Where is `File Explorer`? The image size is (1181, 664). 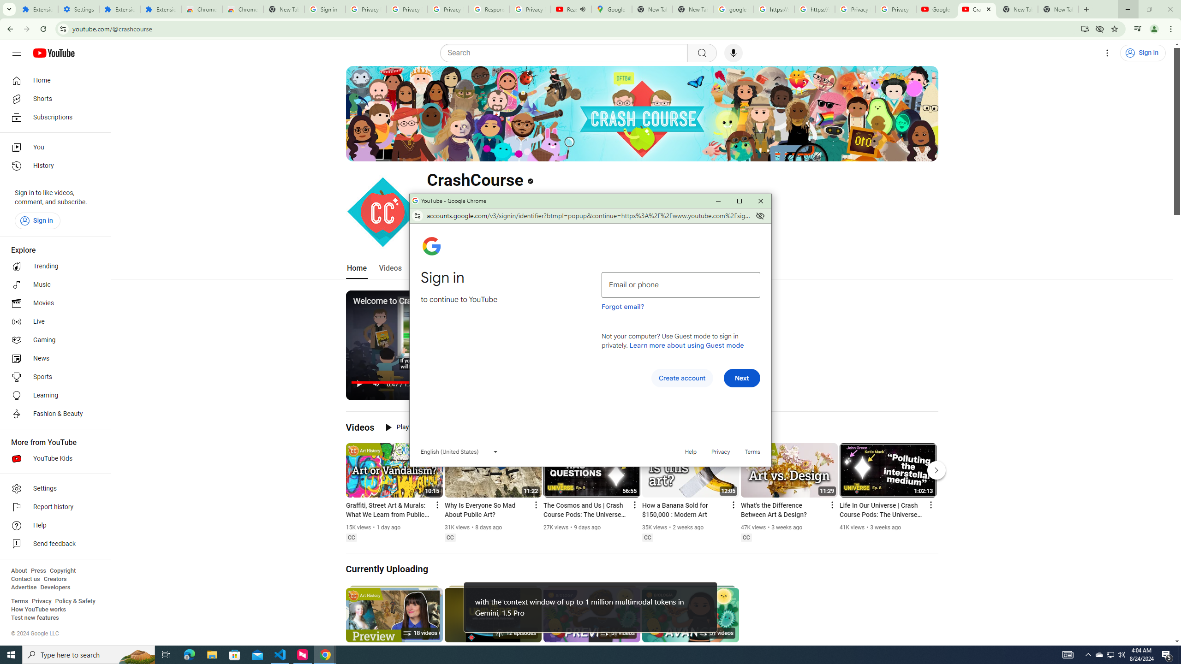 File Explorer is located at coordinates (212, 655).